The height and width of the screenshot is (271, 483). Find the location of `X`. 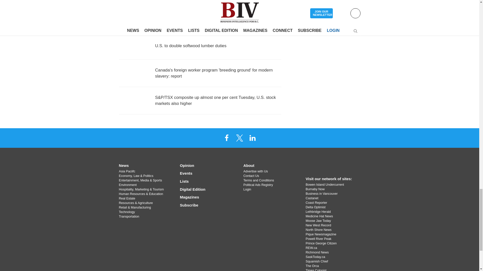

X is located at coordinates (239, 138).